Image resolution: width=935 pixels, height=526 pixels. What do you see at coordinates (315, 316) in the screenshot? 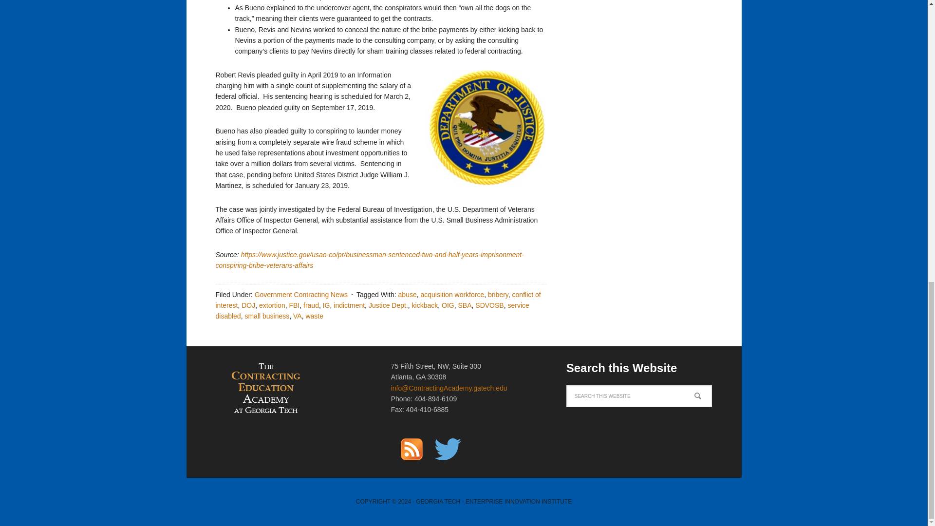
I see `waste` at bounding box center [315, 316].